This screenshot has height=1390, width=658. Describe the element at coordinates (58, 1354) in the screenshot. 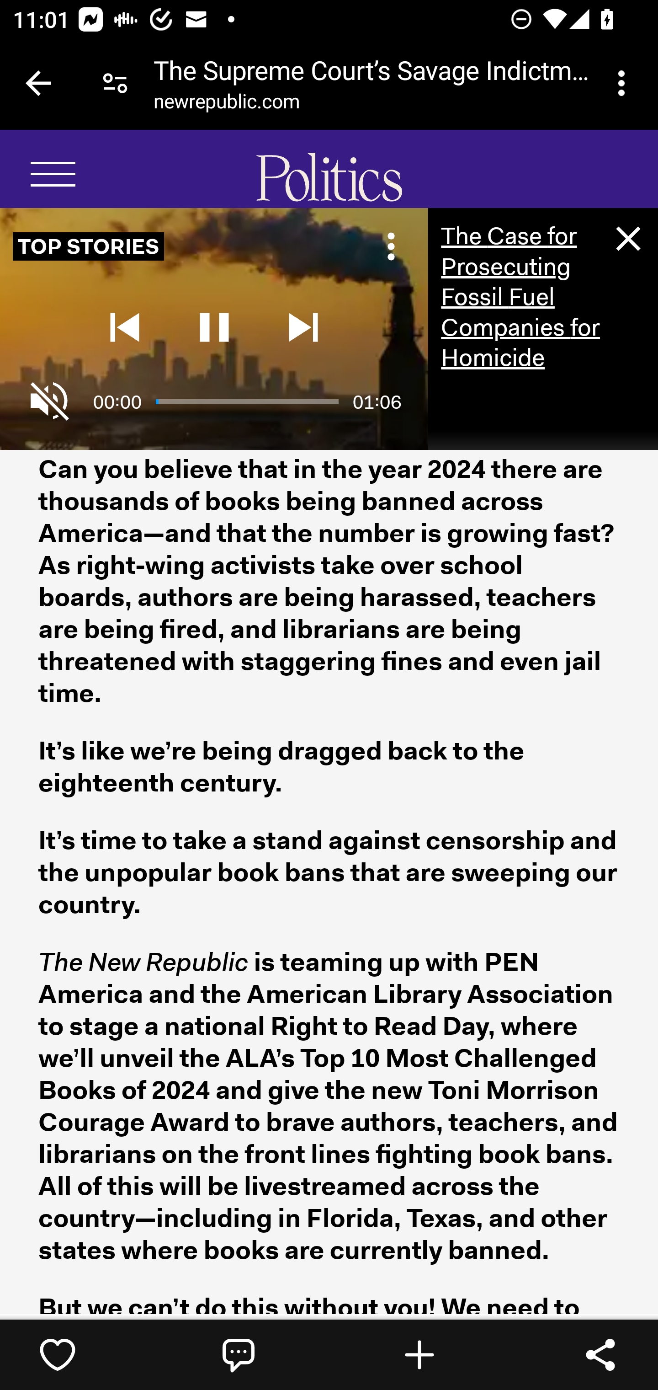

I see `Like` at that location.